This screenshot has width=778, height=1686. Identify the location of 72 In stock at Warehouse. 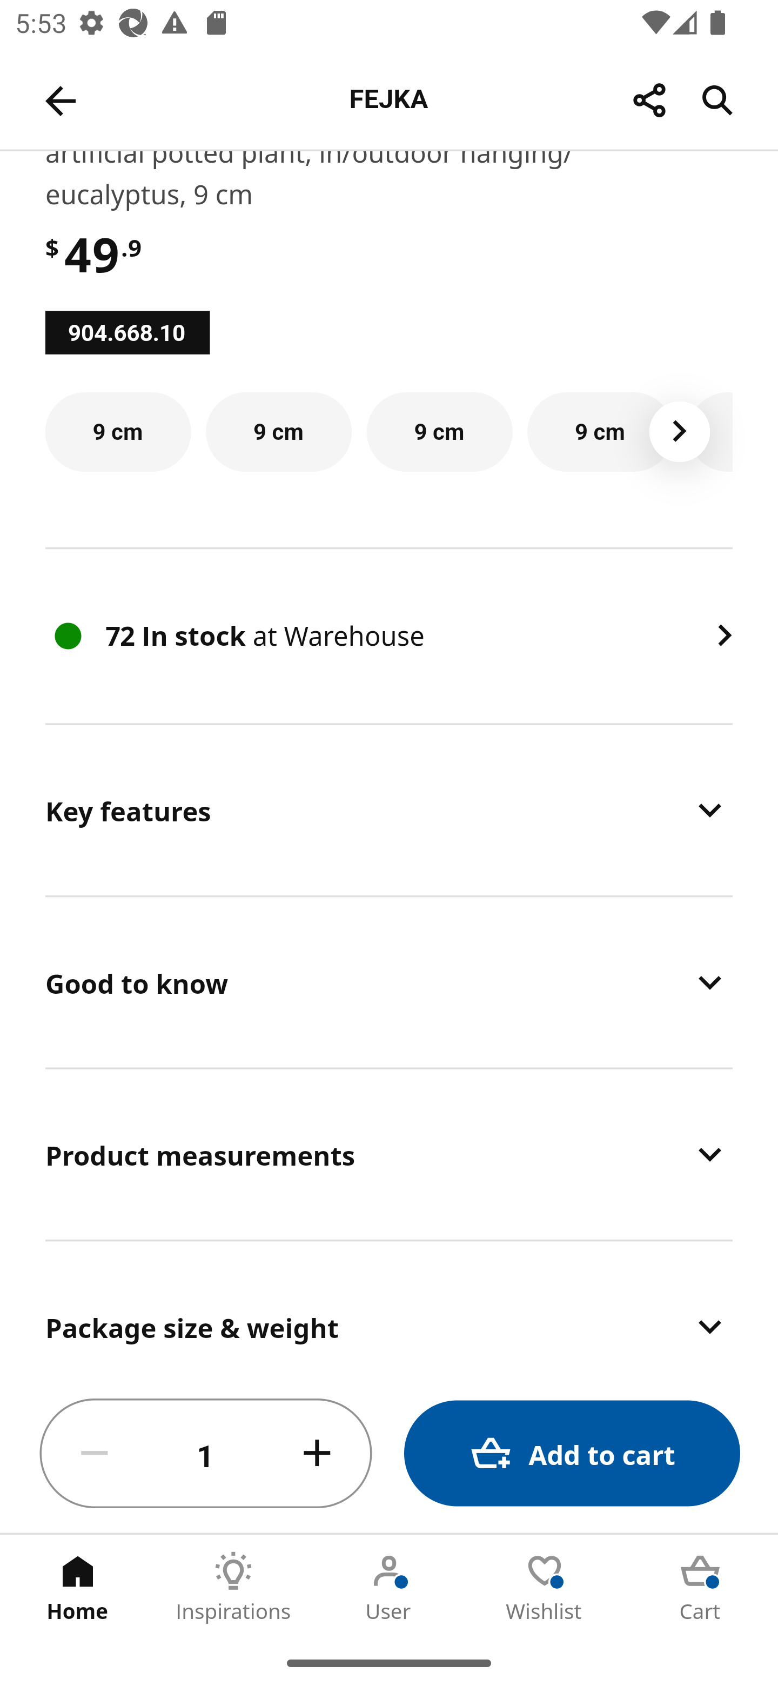
(389, 637).